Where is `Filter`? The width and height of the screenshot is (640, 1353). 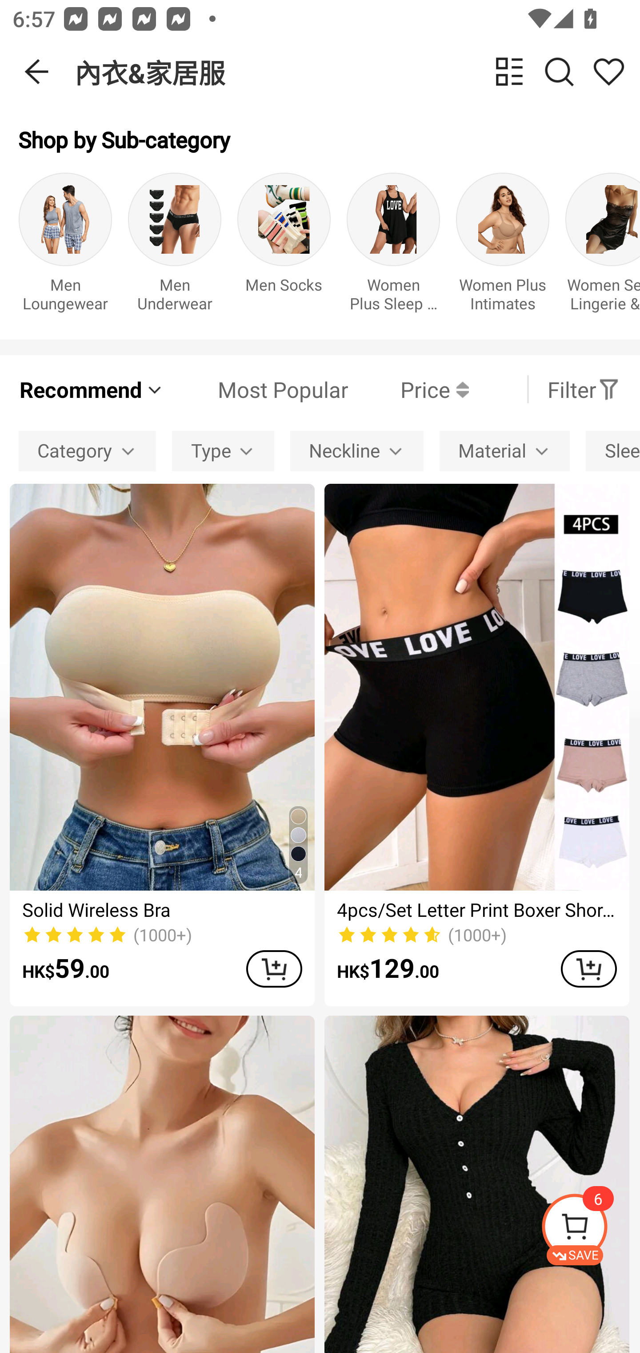 Filter is located at coordinates (584, 389).